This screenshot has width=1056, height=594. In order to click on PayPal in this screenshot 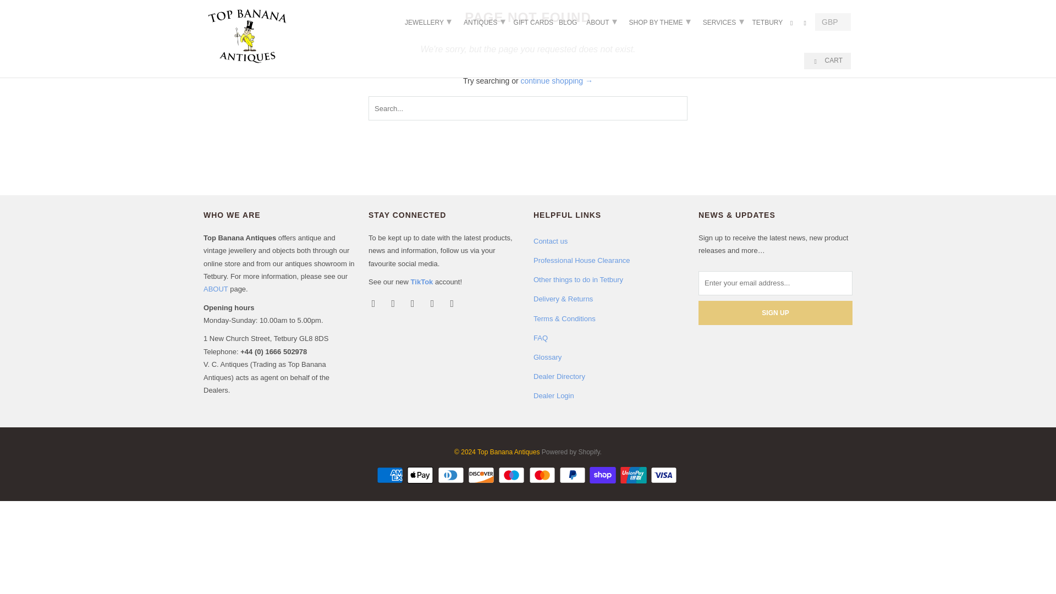, I will do `click(574, 475)`.